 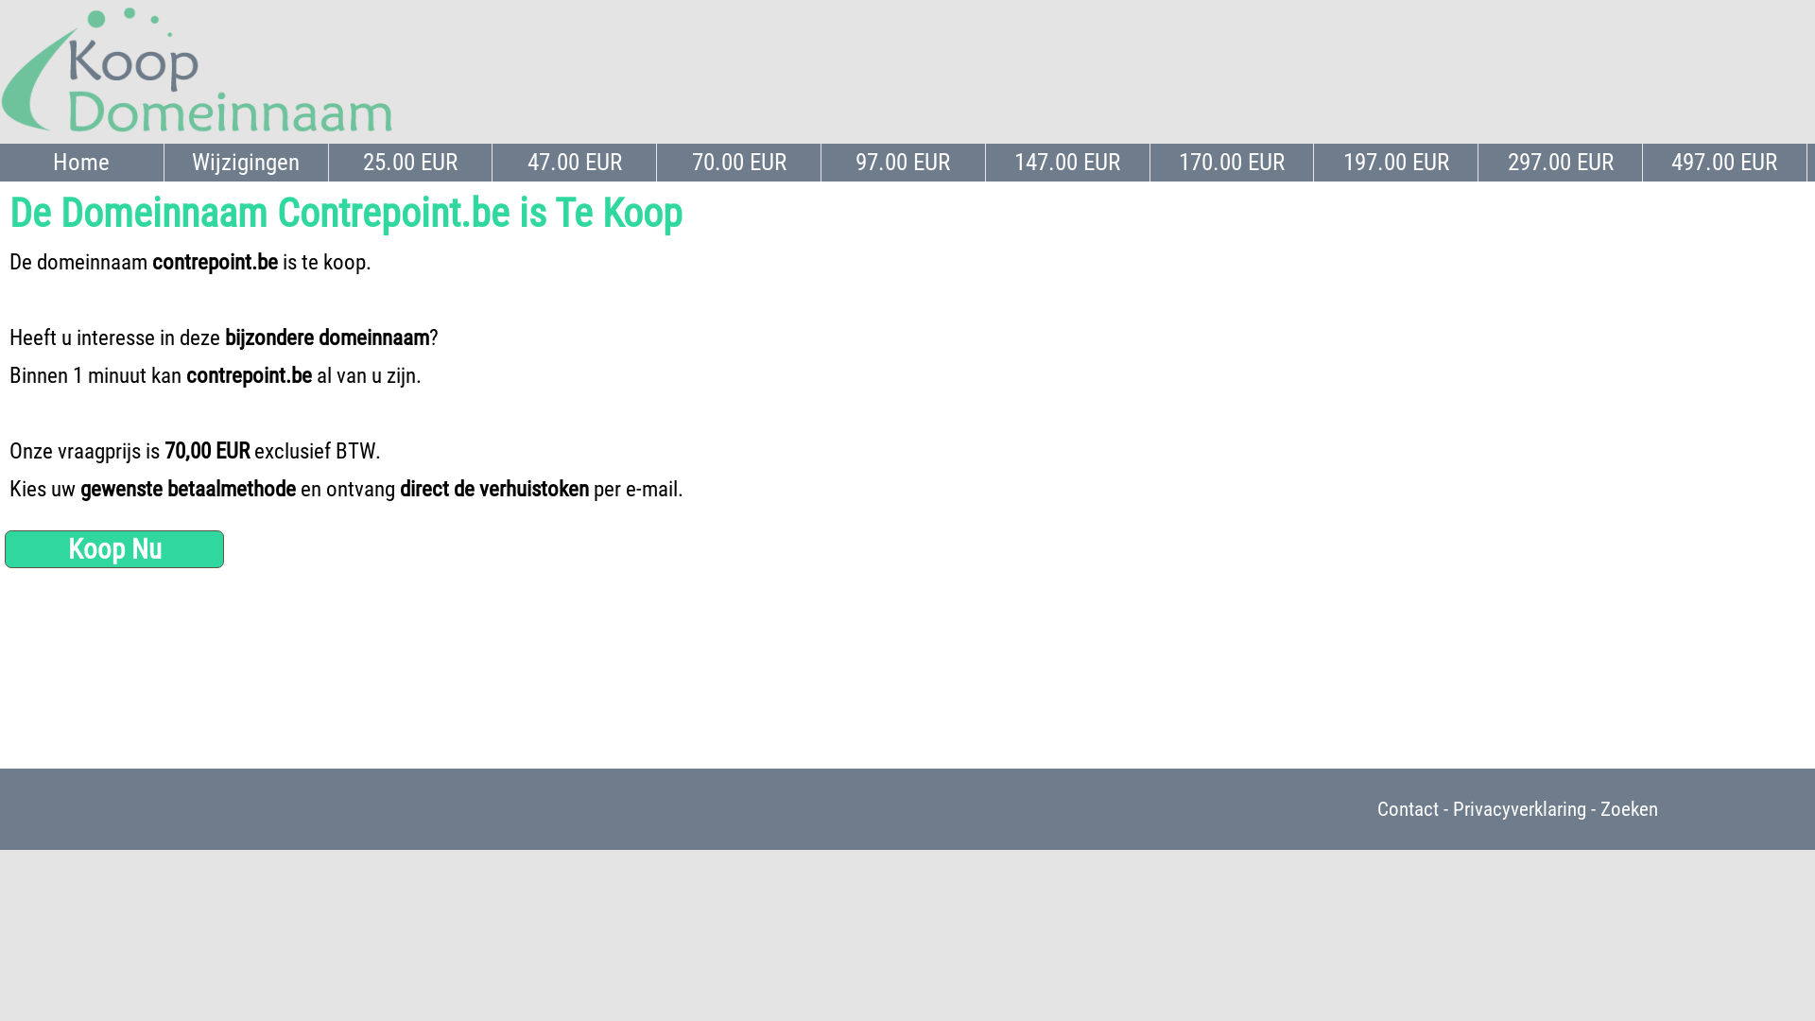 I want to click on Koop Domeinnaam, so click(x=197, y=71).